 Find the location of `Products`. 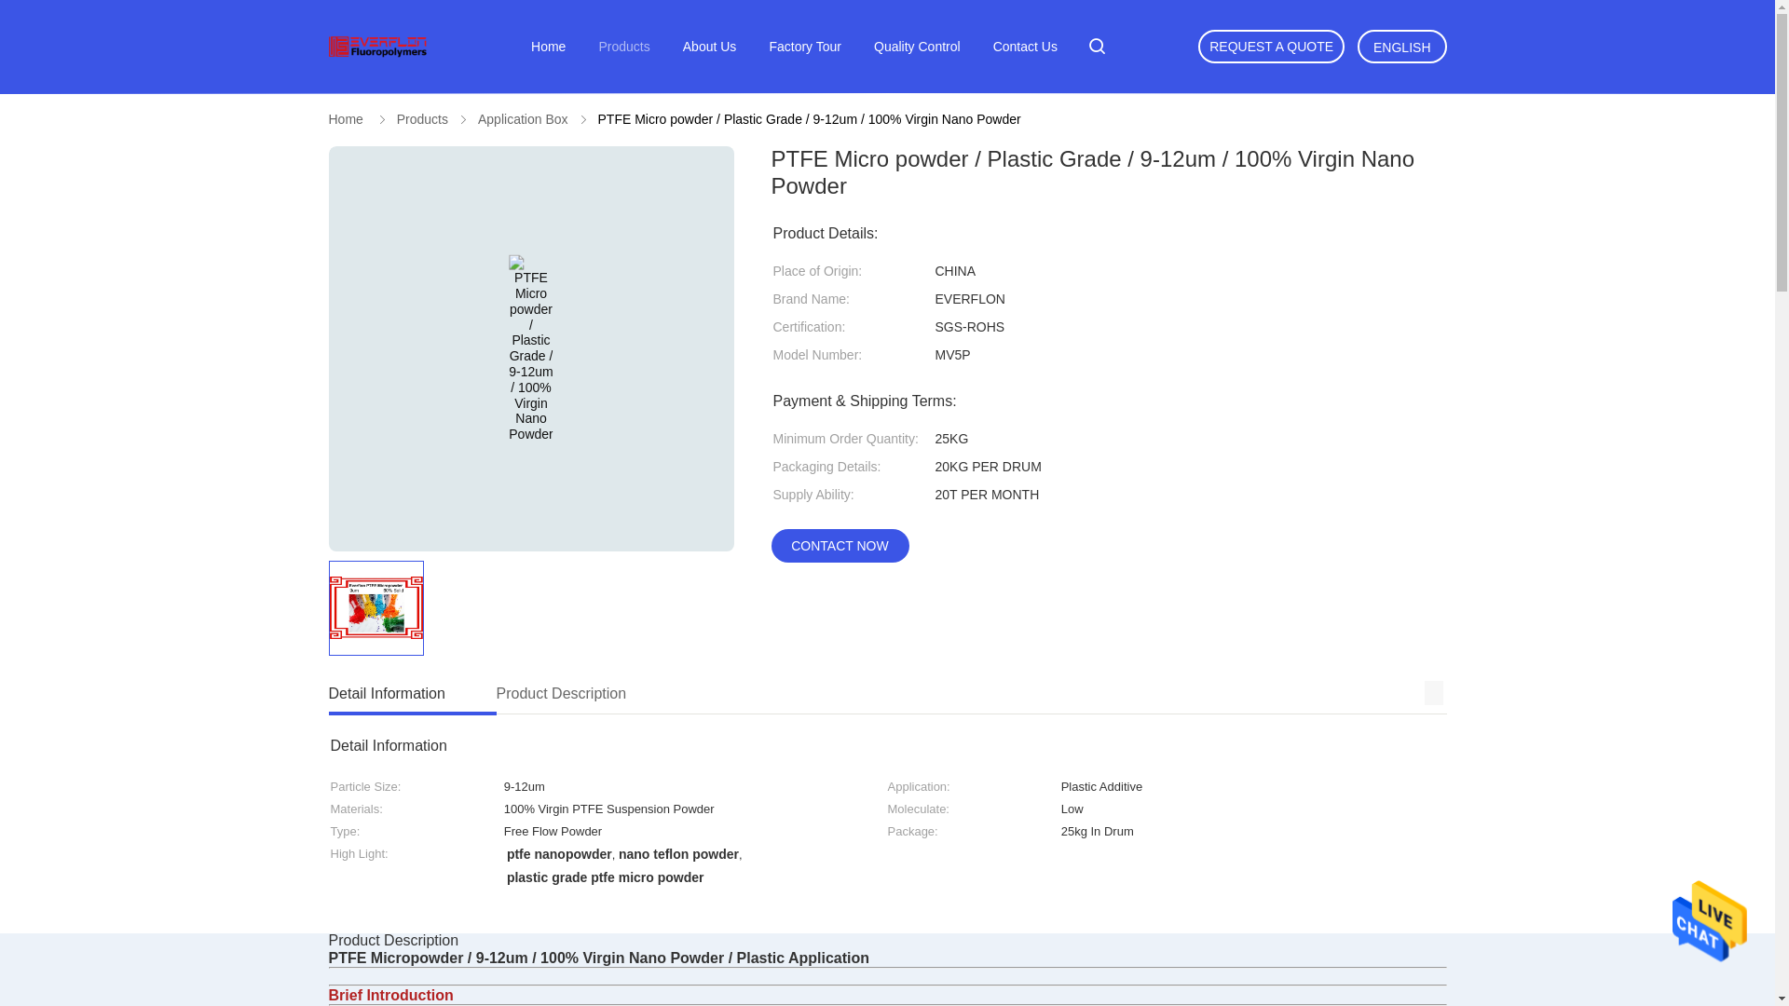

Products is located at coordinates (886, 695).